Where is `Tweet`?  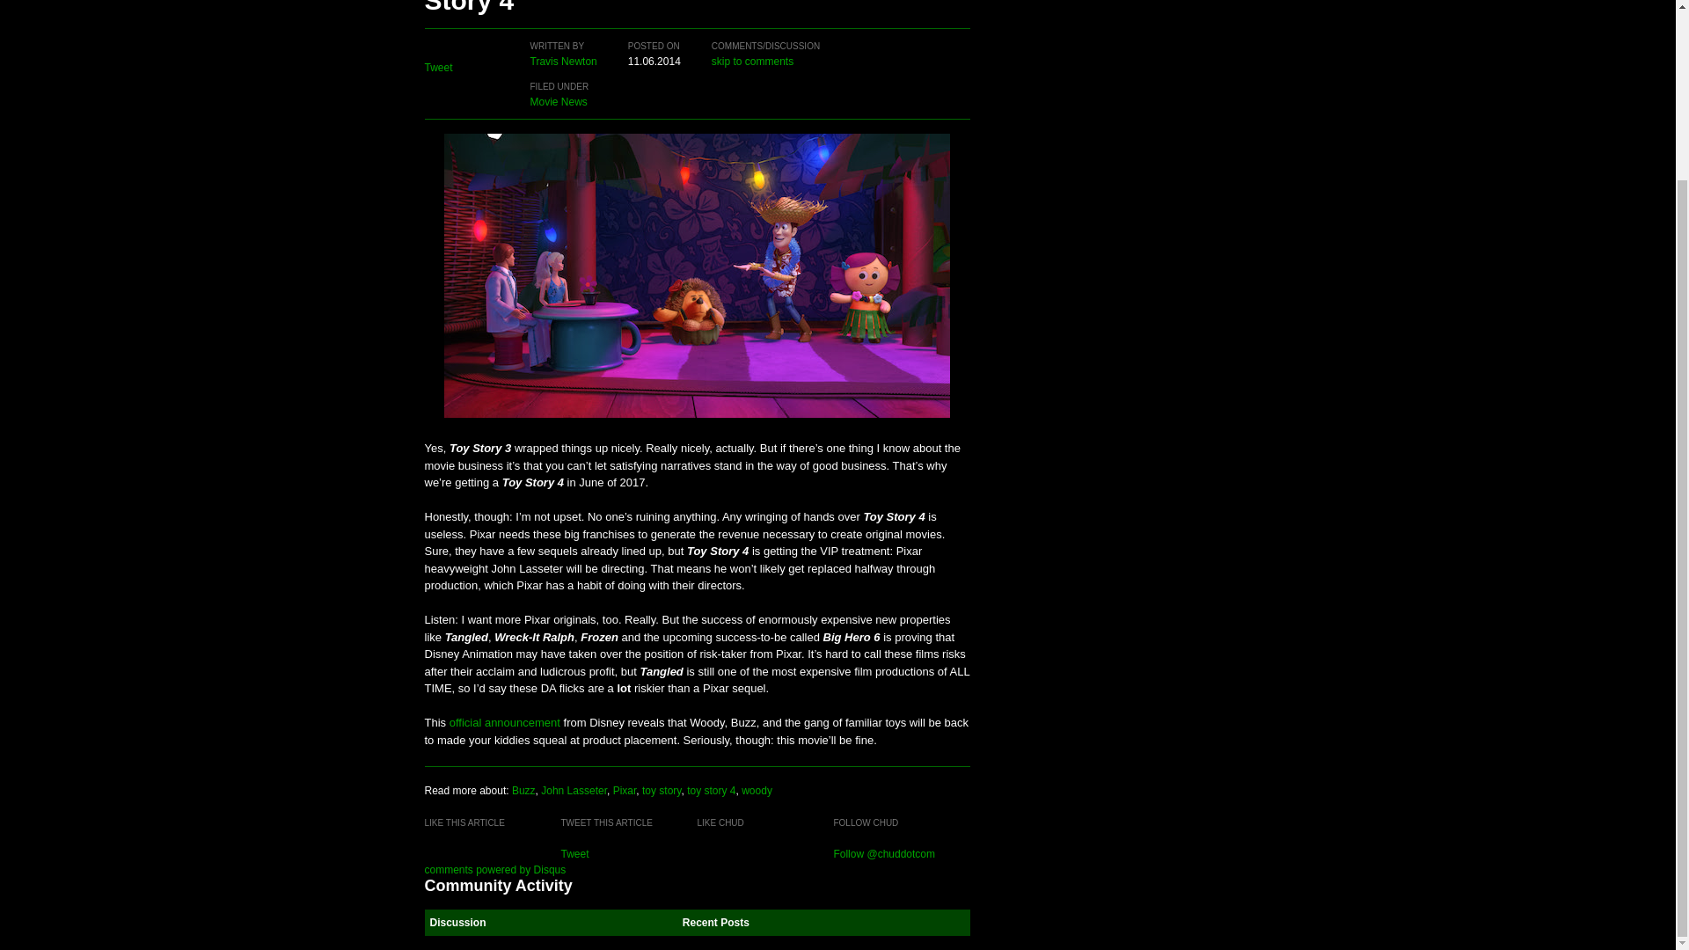
Tweet is located at coordinates (438, 68).